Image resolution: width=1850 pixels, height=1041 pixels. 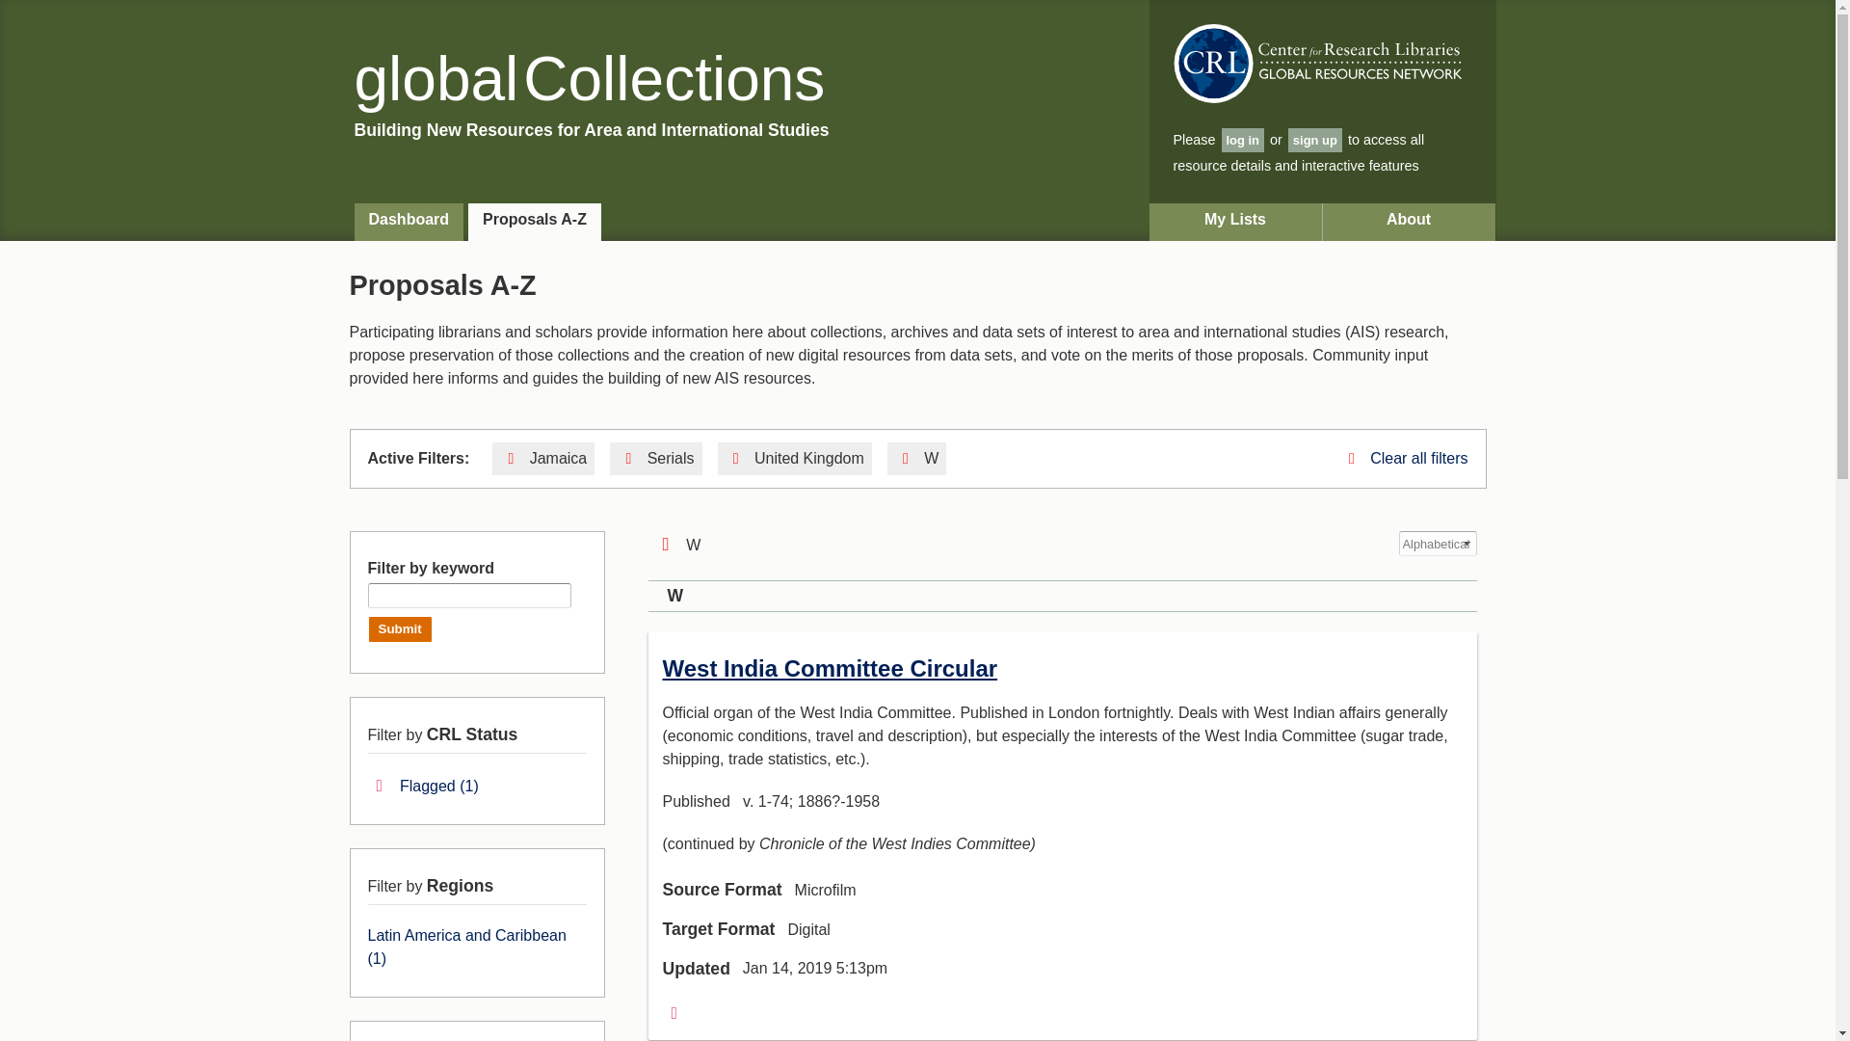 What do you see at coordinates (401, 629) in the screenshot?
I see `Submit` at bounding box center [401, 629].